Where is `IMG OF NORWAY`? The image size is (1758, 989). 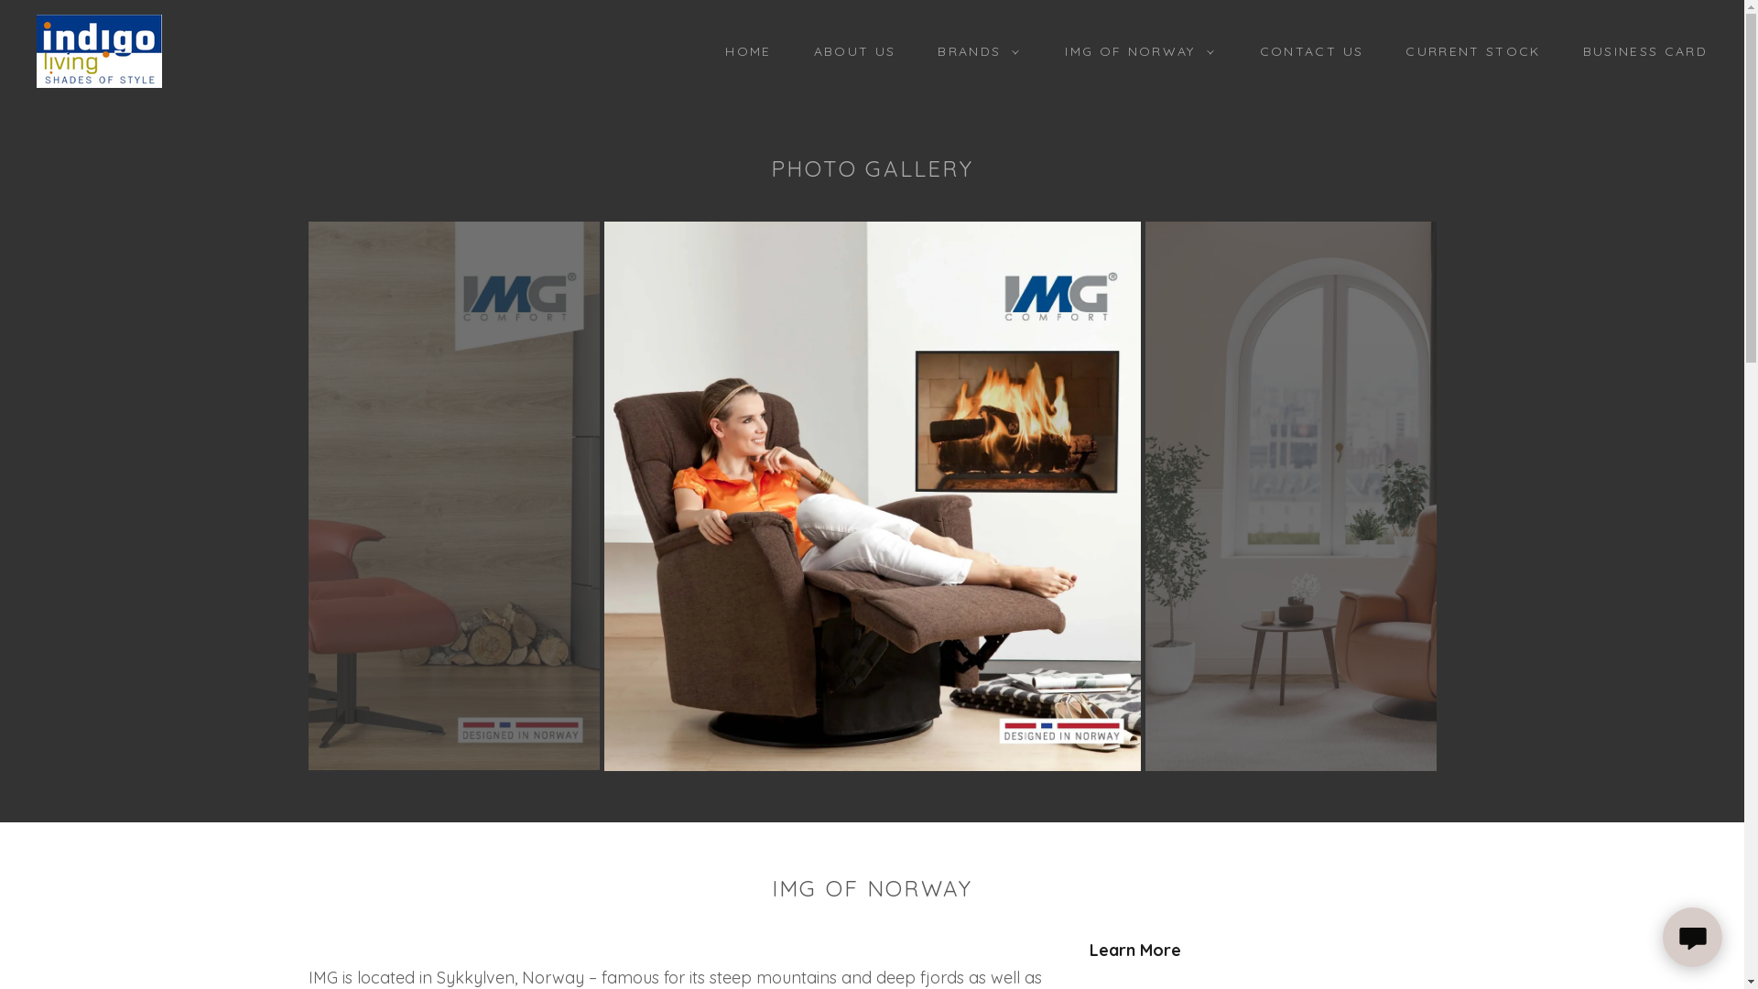
IMG OF NORWAY is located at coordinates (1134, 51).